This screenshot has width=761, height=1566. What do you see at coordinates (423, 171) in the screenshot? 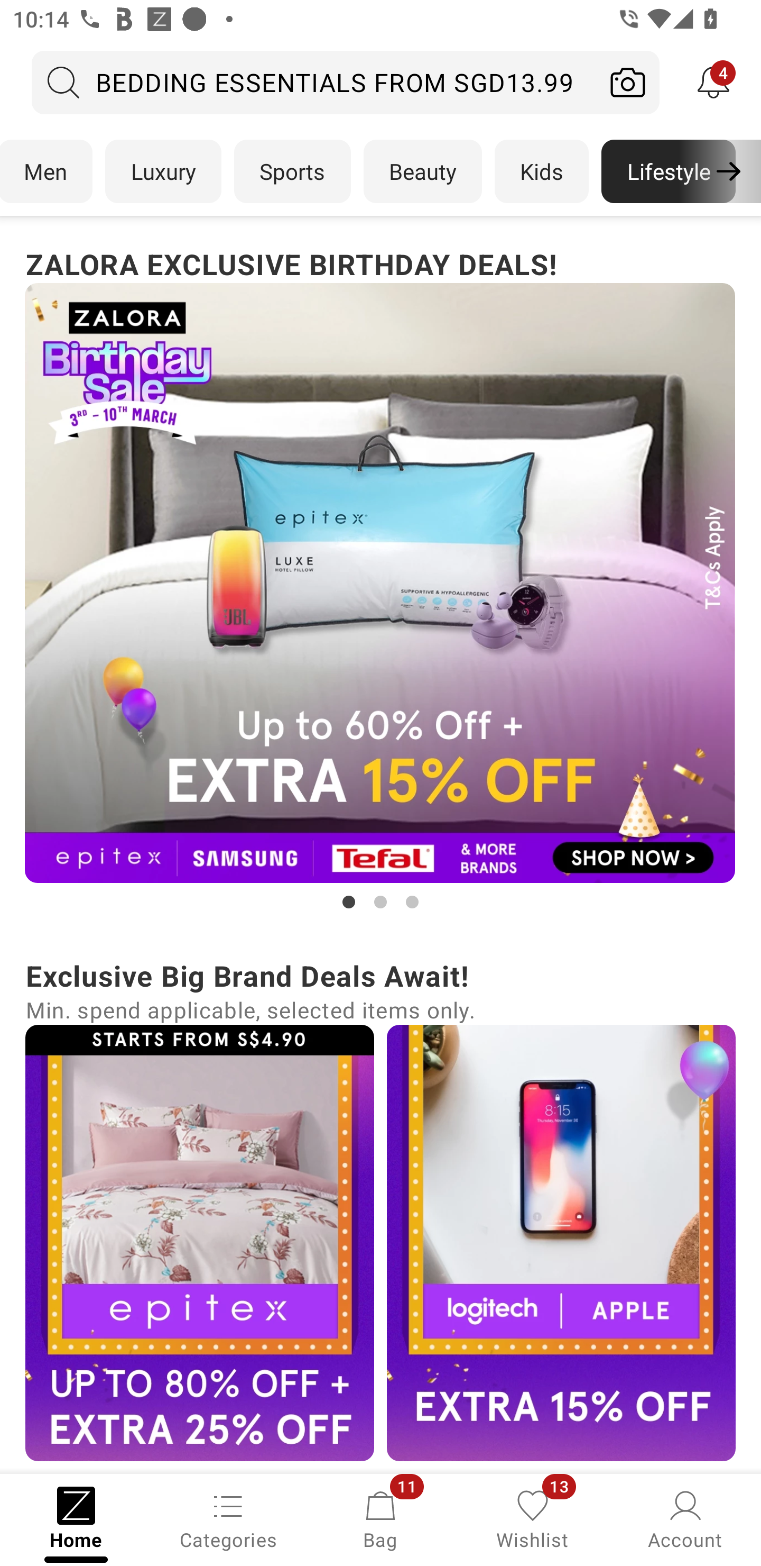
I see `Beauty` at bounding box center [423, 171].